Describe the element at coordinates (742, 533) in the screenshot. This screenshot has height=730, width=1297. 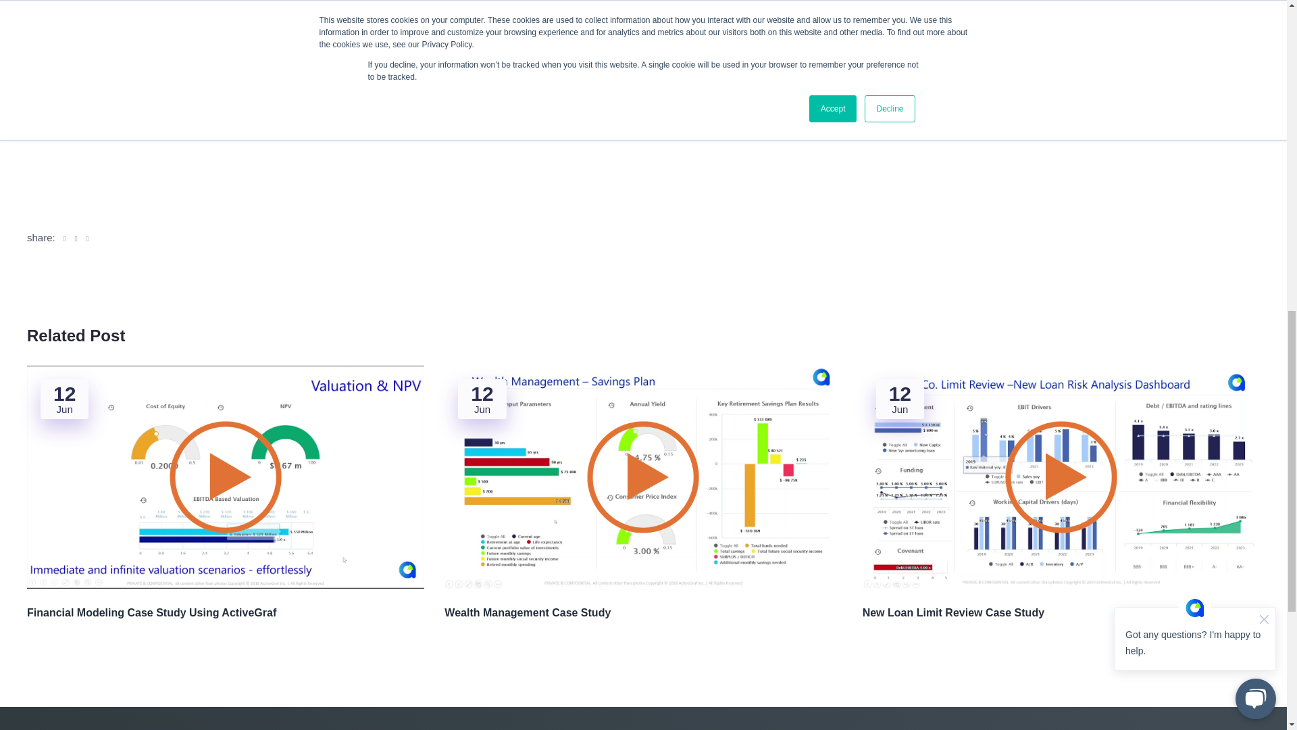
I see `Wealth Management Case Study` at that location.